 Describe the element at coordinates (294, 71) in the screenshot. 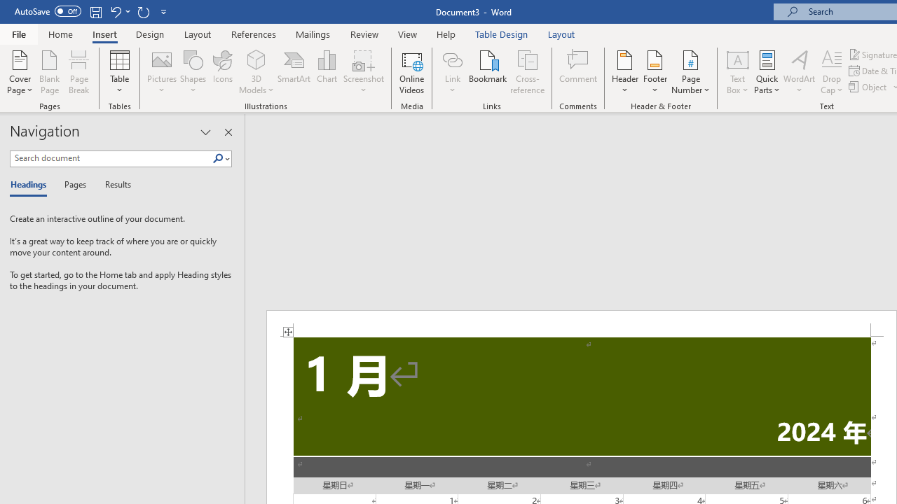

I see `SmartArt...` at that location.